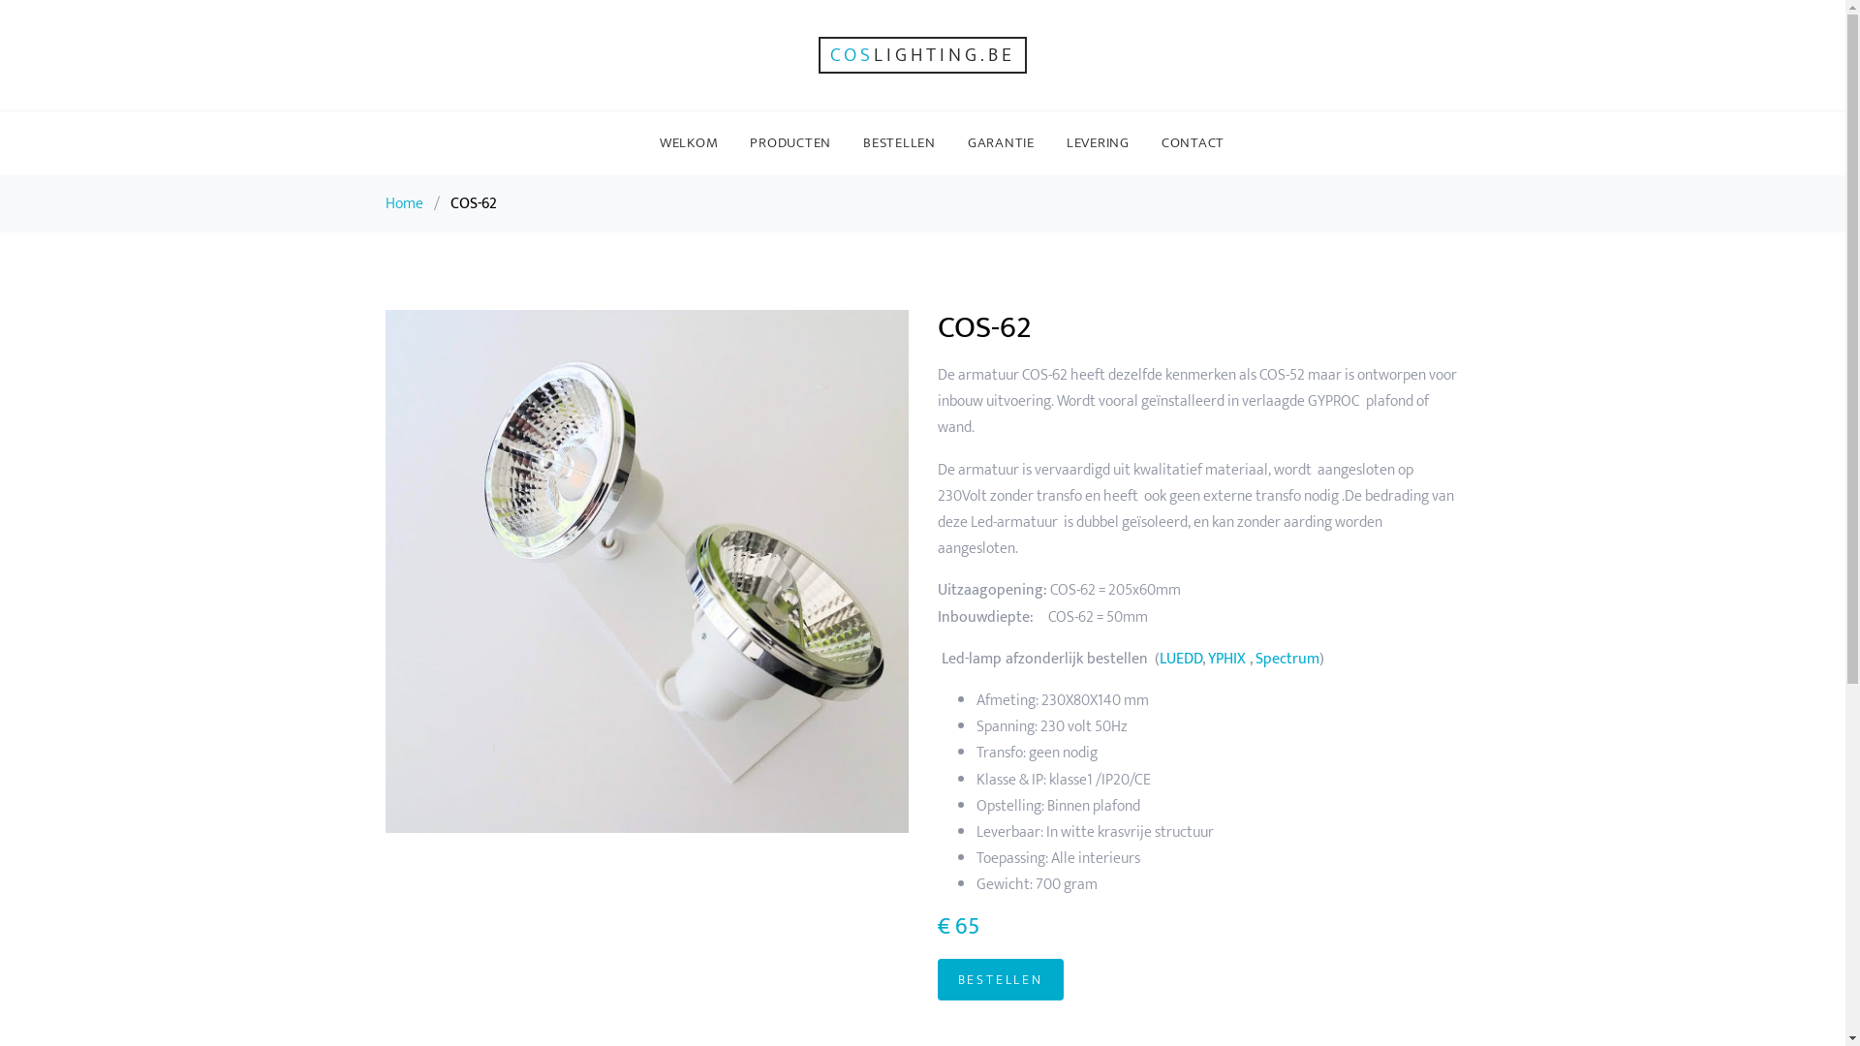 The width and height of the screenshot is (1860, 1046). Describe the element at coordinates (405, 203) in the screenshot. I see `Home` at that location.